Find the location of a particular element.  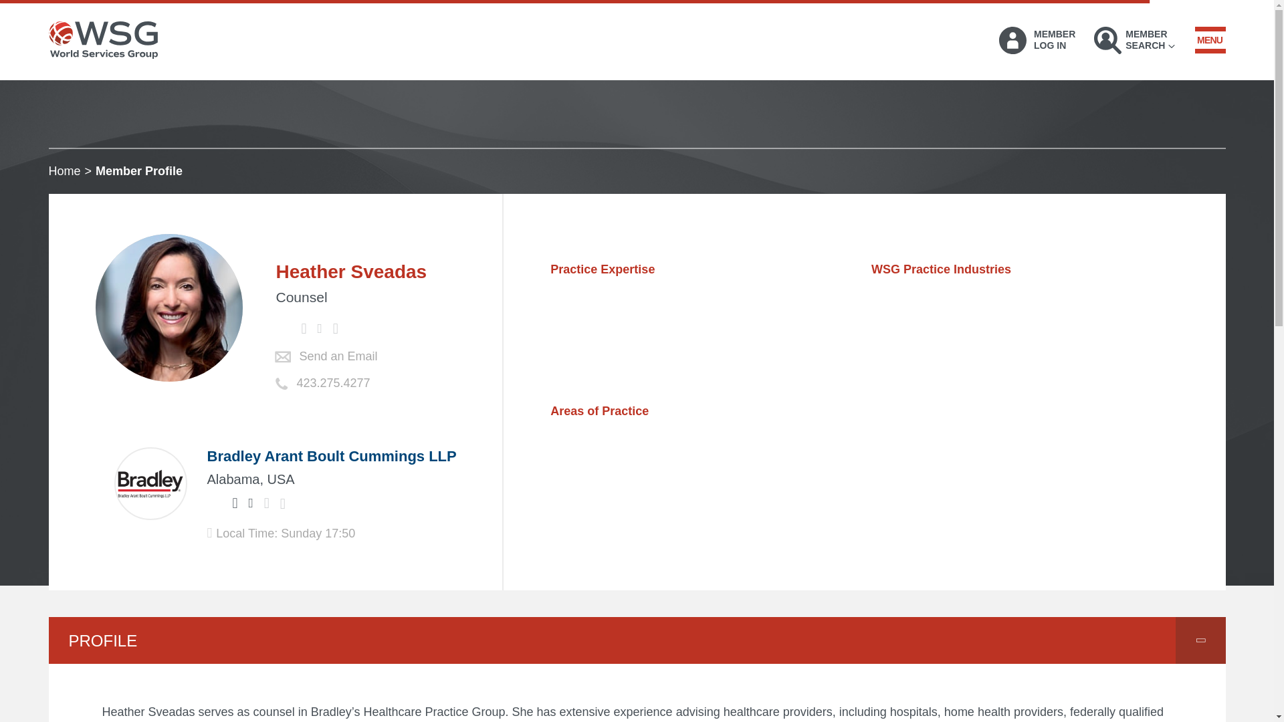

Twitter is located at coordinates (1037, 40).